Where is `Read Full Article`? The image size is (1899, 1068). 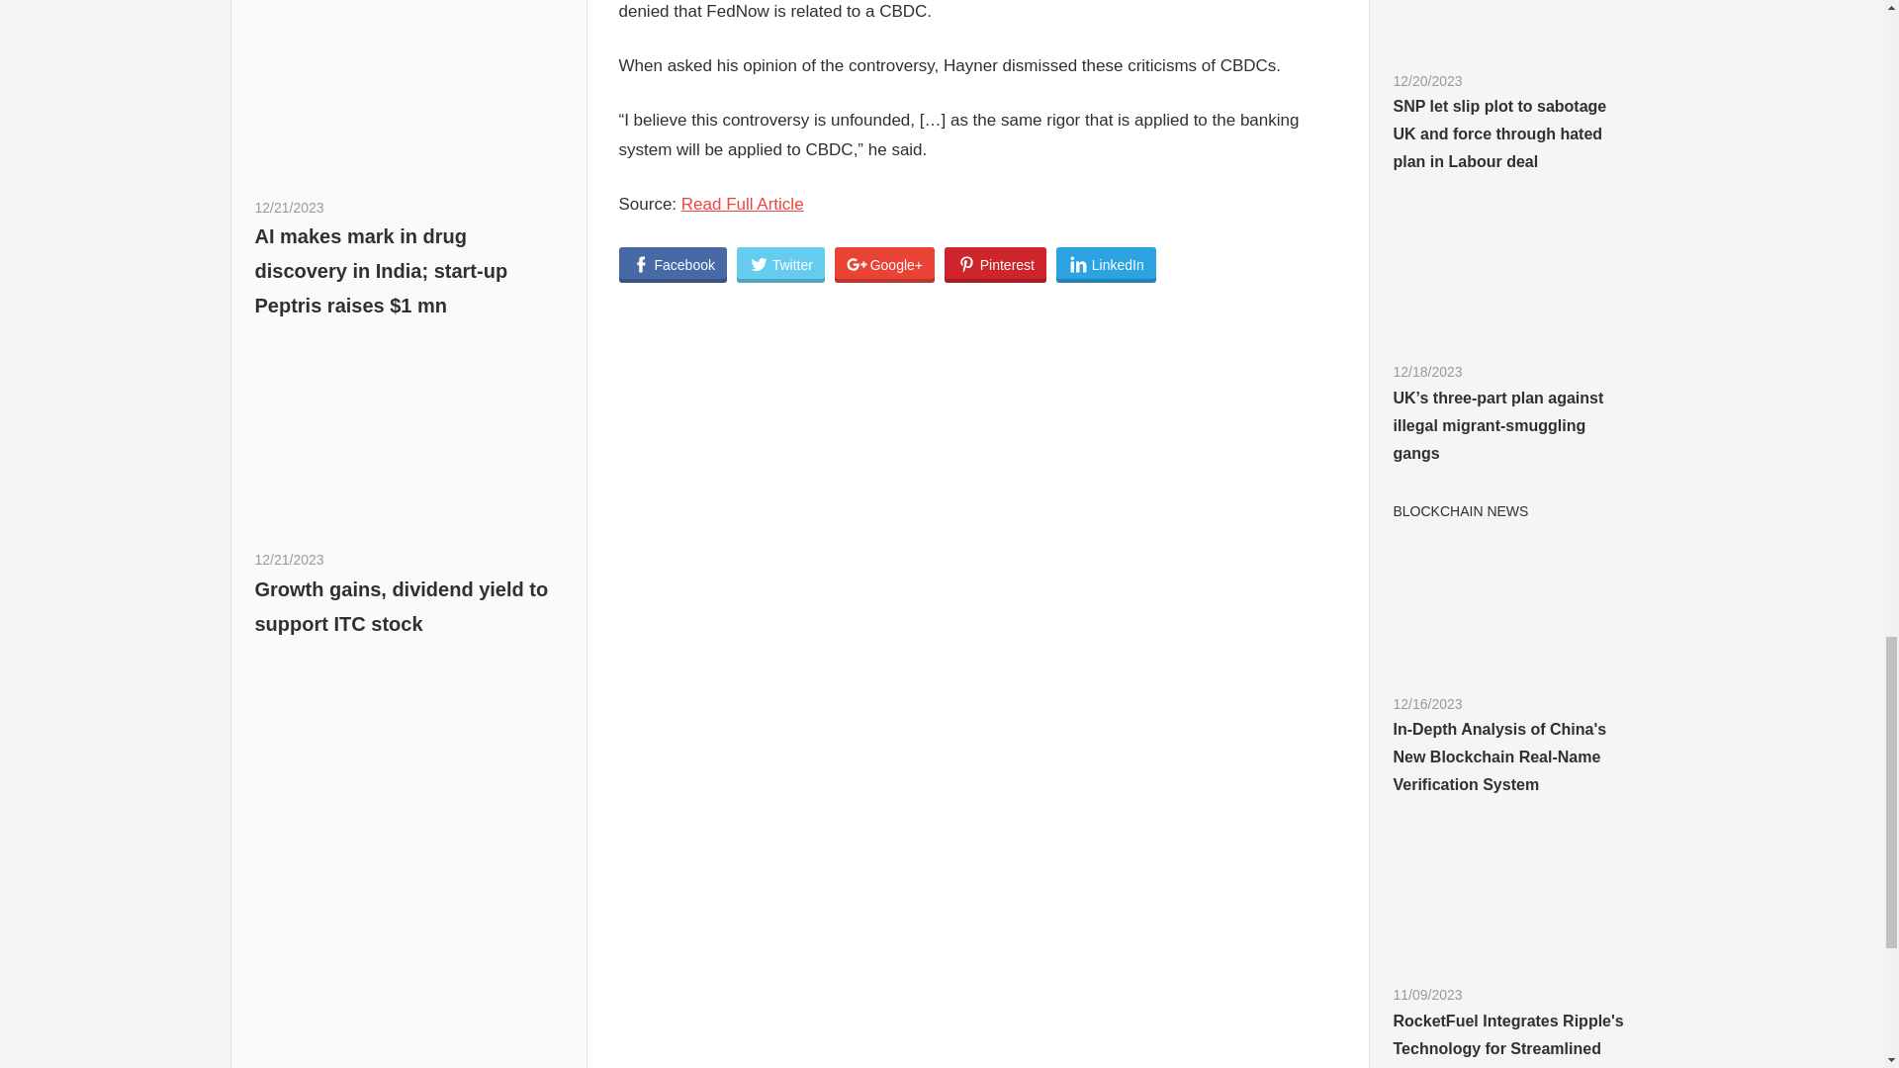 Read Full Article is located at coordinates (742, 204).